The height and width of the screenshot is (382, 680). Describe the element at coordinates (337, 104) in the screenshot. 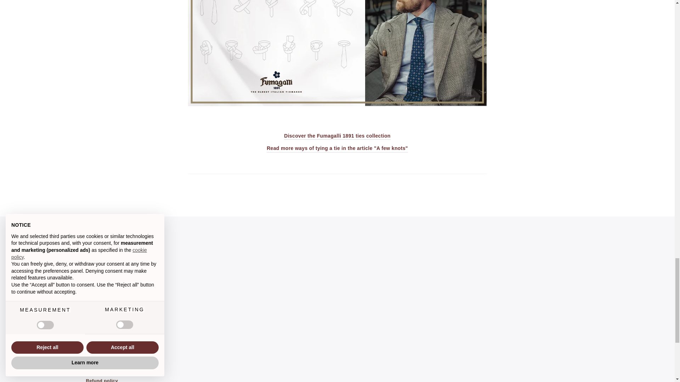

I see `Evening Ties` at that location.